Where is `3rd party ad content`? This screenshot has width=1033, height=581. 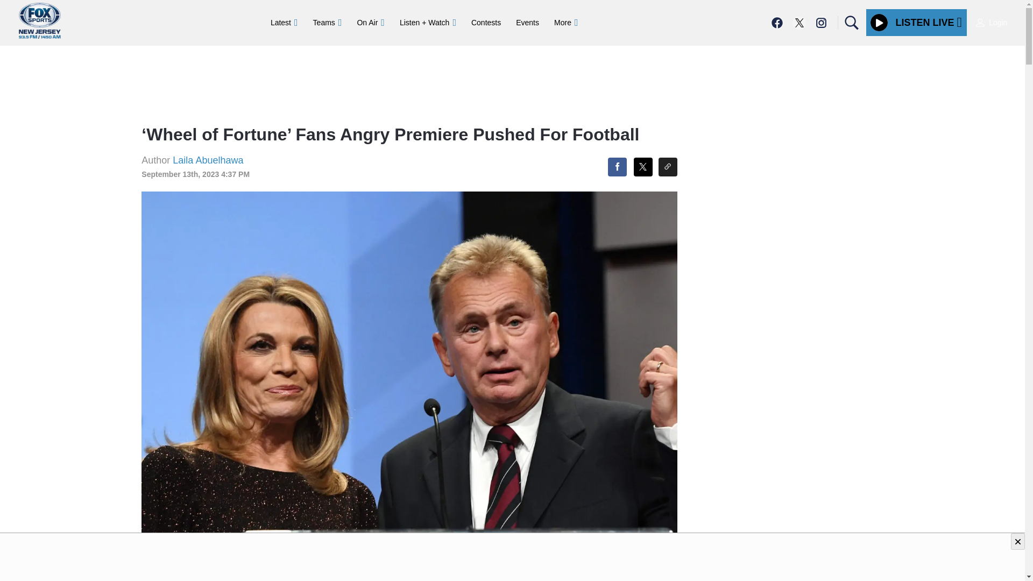 3rd party ad content is located at coordinates (512, 81).